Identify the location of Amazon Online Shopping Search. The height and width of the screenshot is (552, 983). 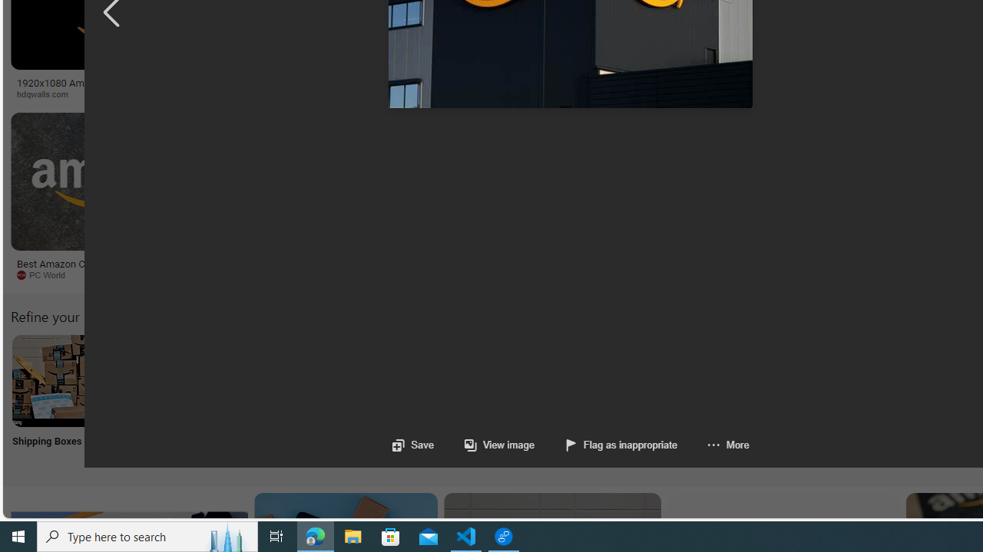
(160, 380).